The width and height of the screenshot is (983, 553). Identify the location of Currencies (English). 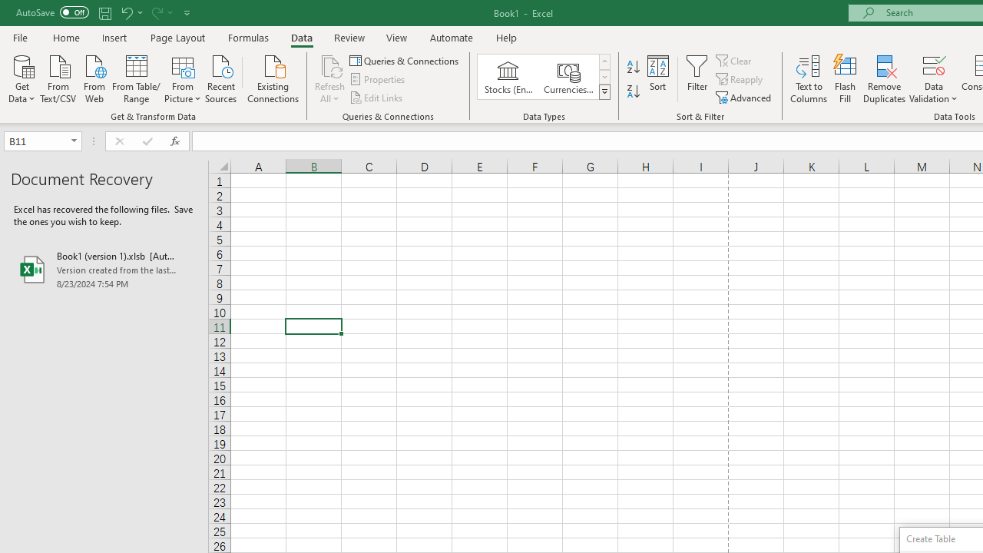
(568, 77).